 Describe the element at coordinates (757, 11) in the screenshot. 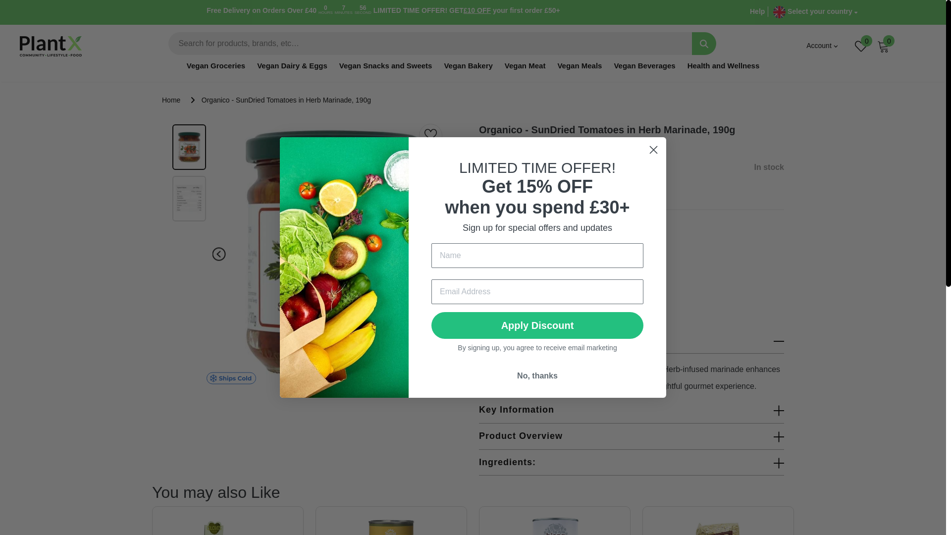

I see `Help` at that location.